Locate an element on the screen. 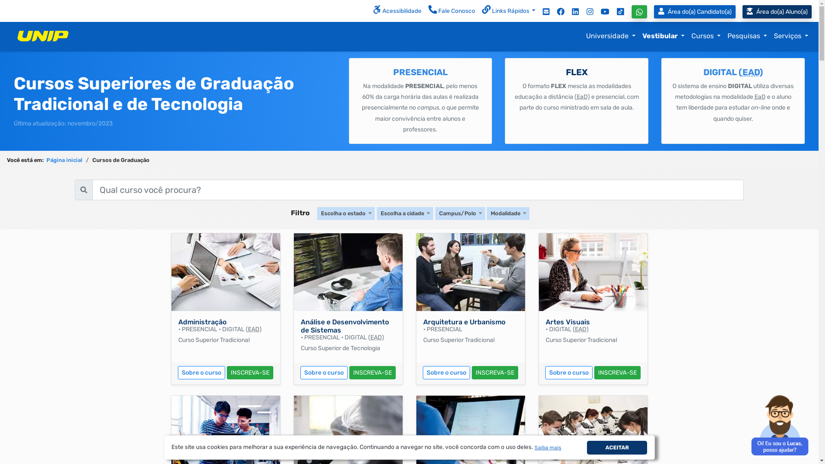  Aluno(a) is located at coordinates (780, 12).